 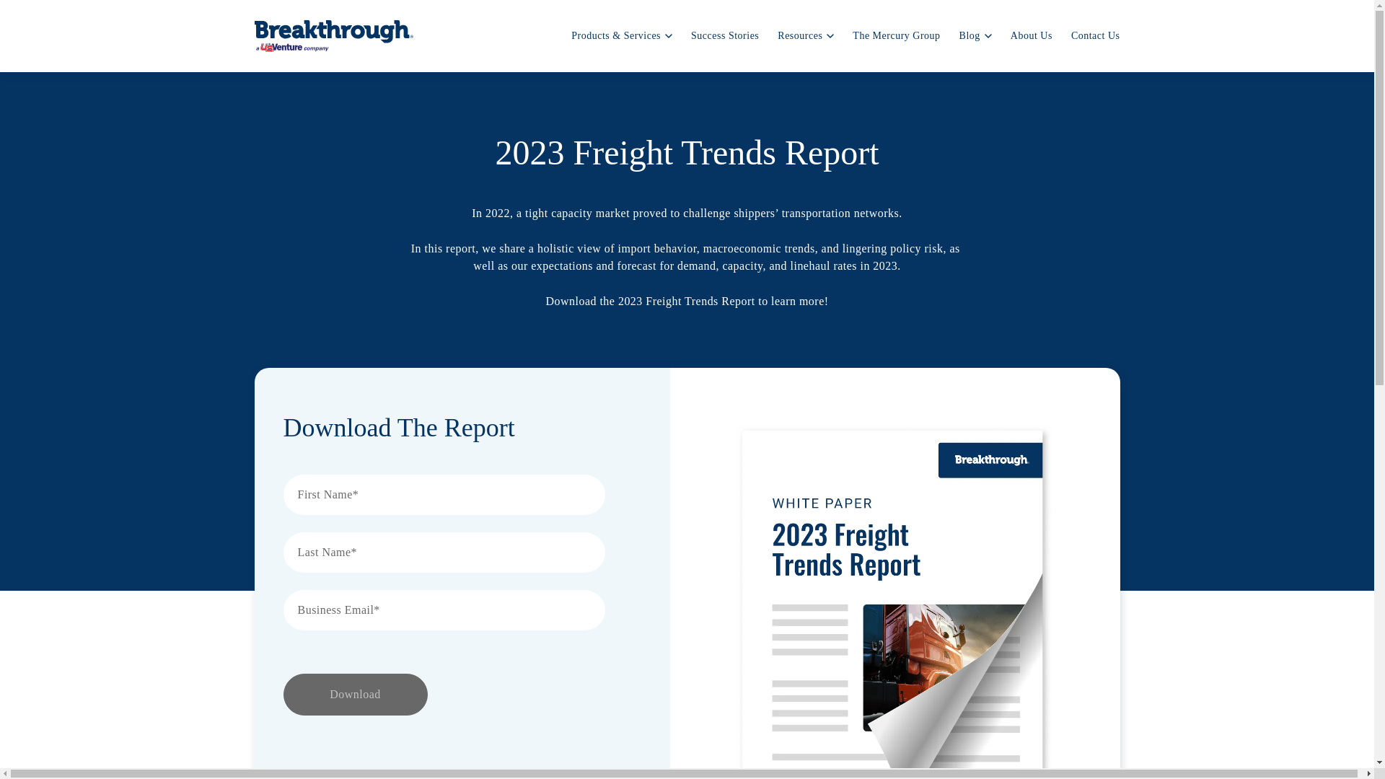 What do you see at coordinates (805, 36) in the screenshot?
I see `Resources` at bounding box center [805, 36].